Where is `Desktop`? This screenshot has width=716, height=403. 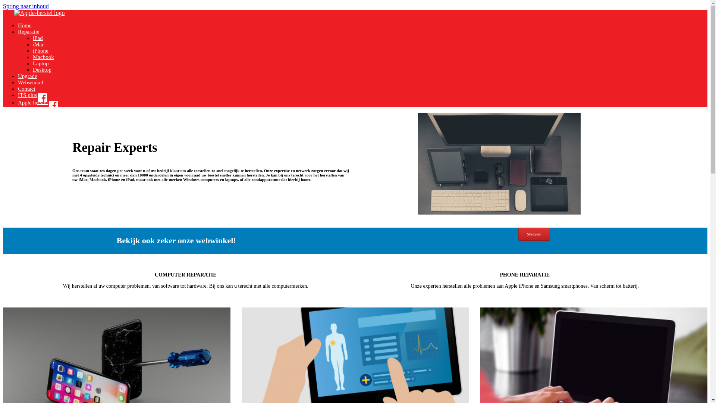
Desktop is located at coordinates (42, 70).